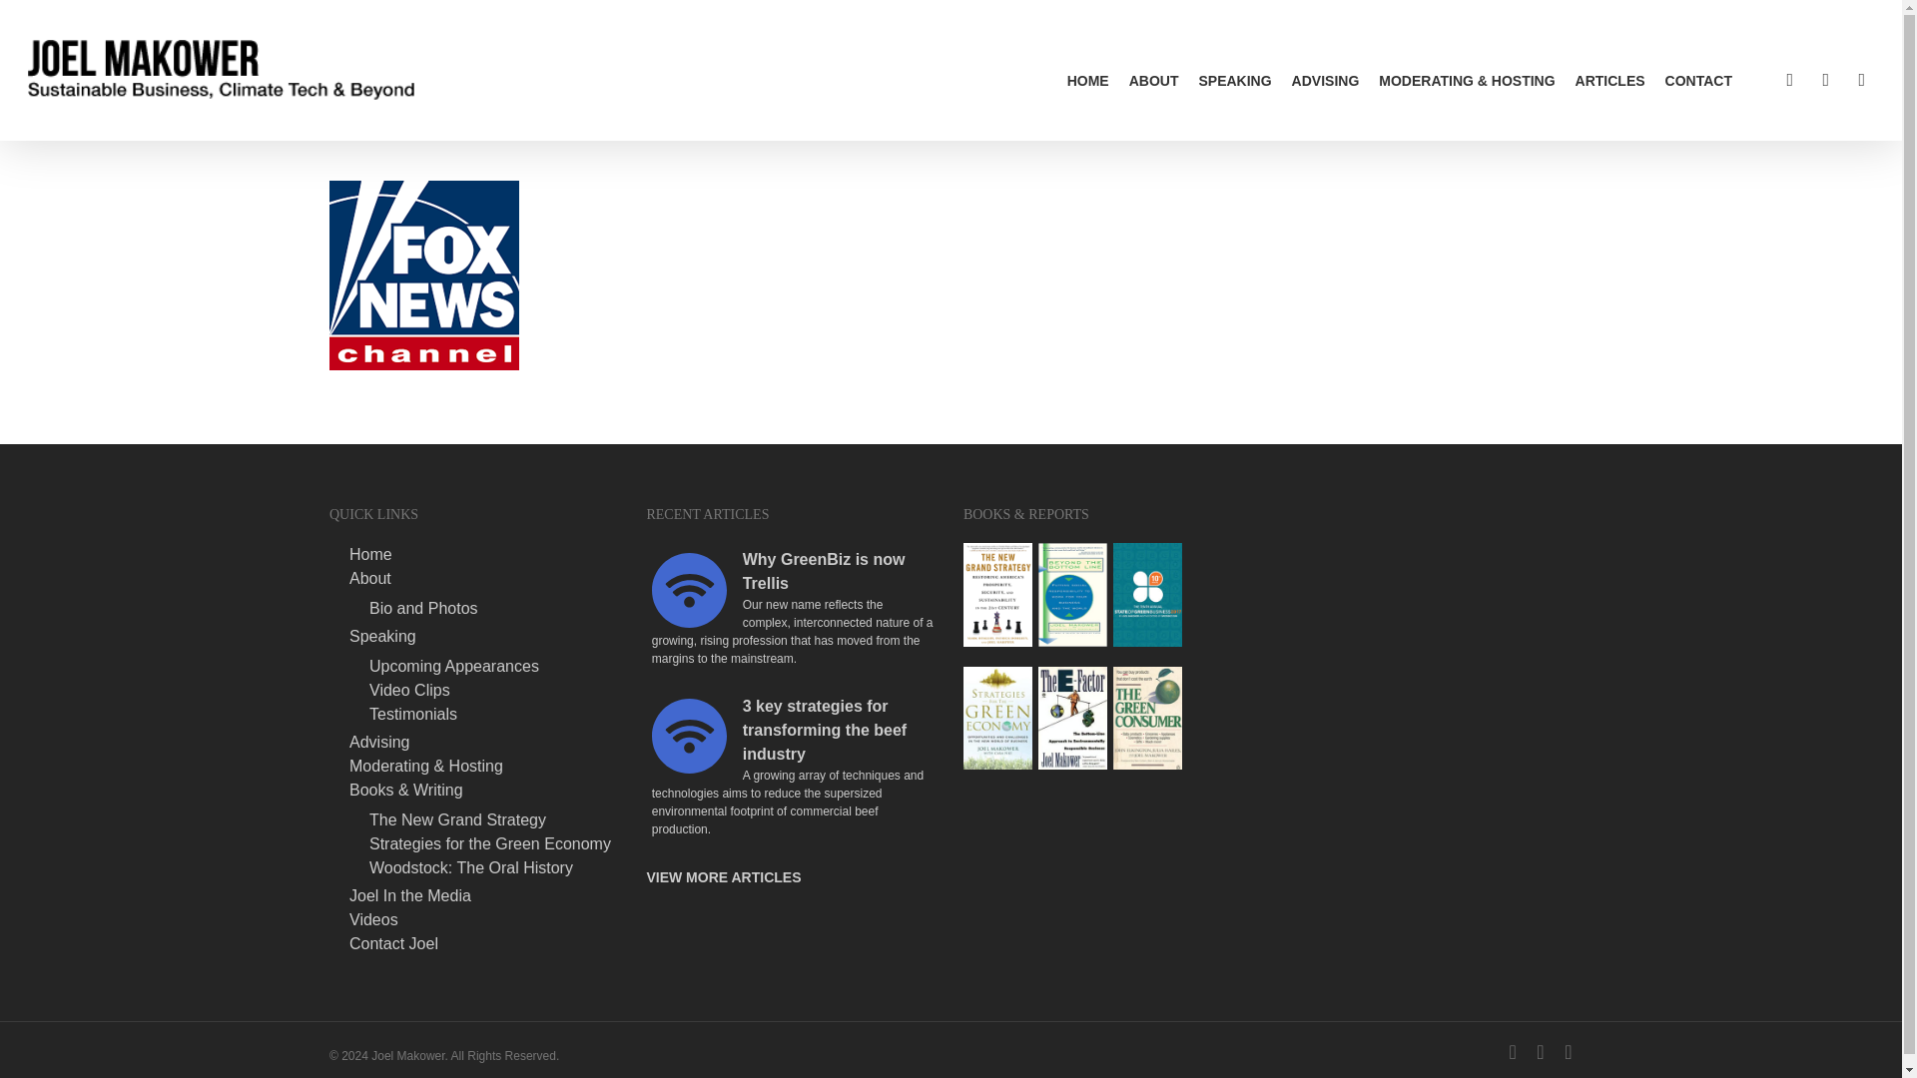 This screenshot has height=1078, width=1917. Describe the element at coordinates (485, 554) in the screenshot. I see `Home` at that location.